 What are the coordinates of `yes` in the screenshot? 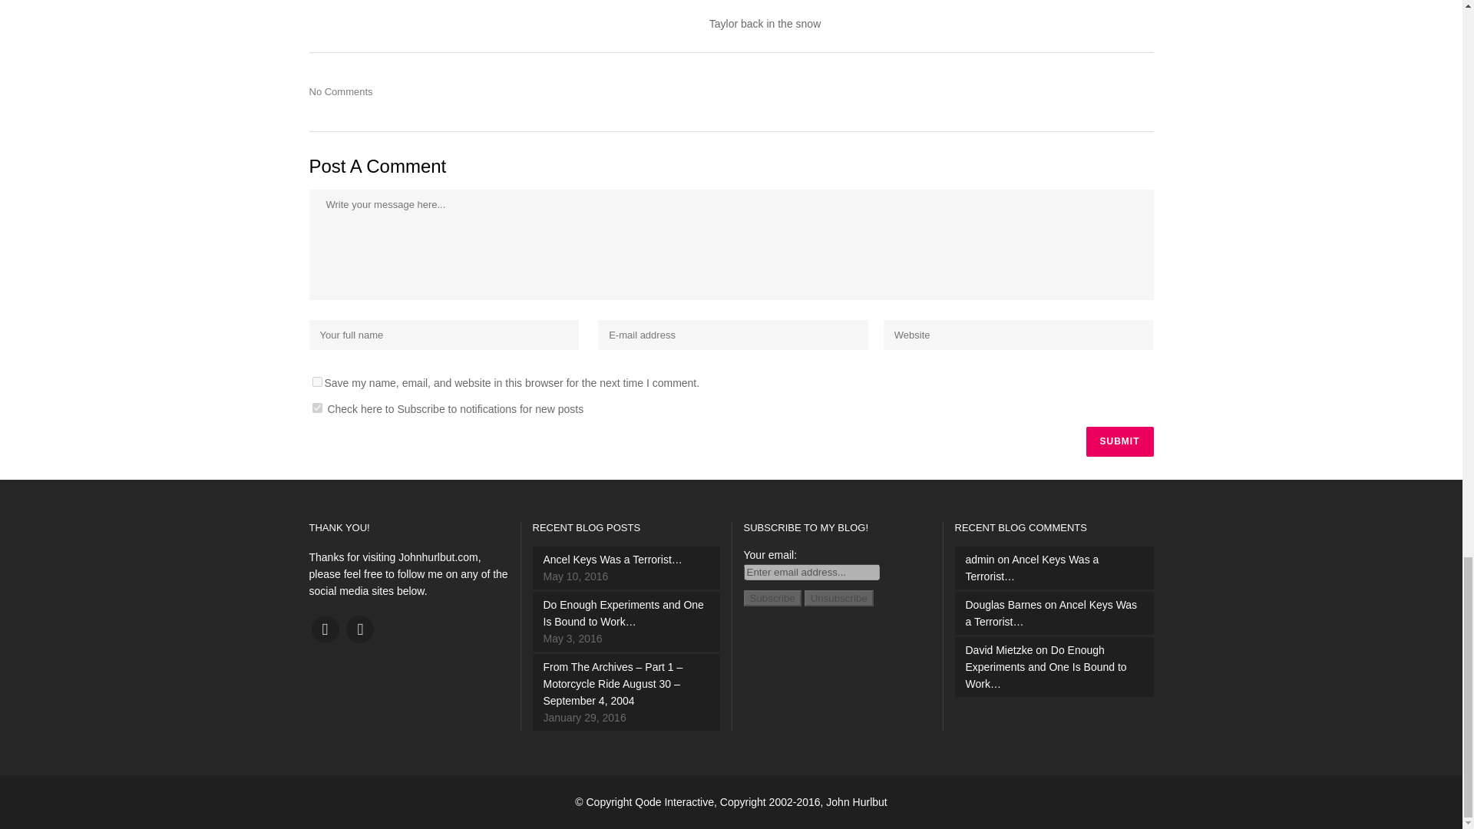 It's located at (316, 382).